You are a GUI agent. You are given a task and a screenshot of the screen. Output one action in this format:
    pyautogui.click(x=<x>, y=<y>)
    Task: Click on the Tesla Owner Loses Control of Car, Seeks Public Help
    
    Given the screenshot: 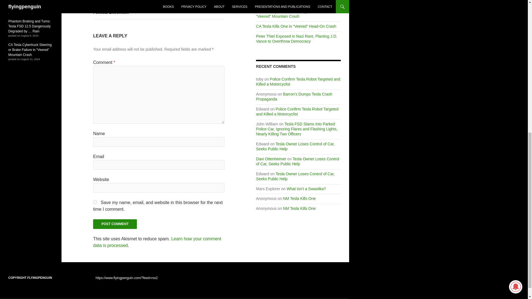 What is the action you would take?
    pyautogui.click(x=298, y=161)
    